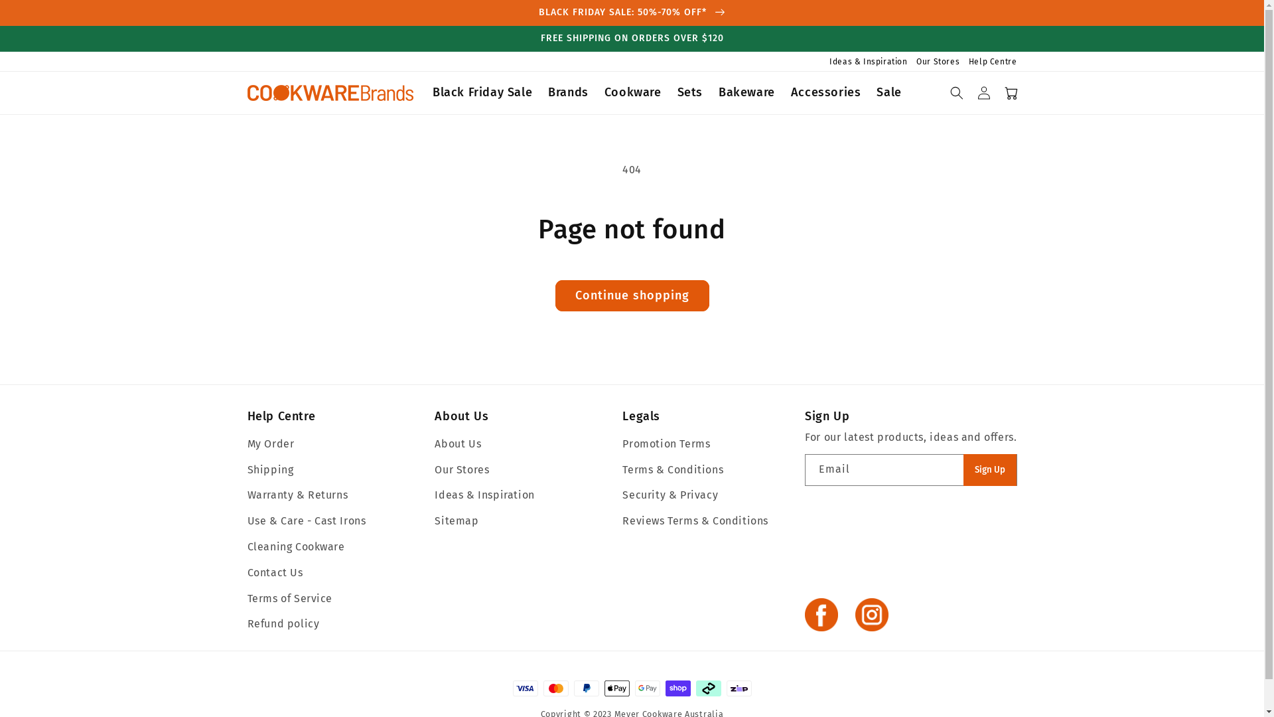 This screenshot has height=717, width=1274. I want to click on Terms of Service, so click(289, 599).